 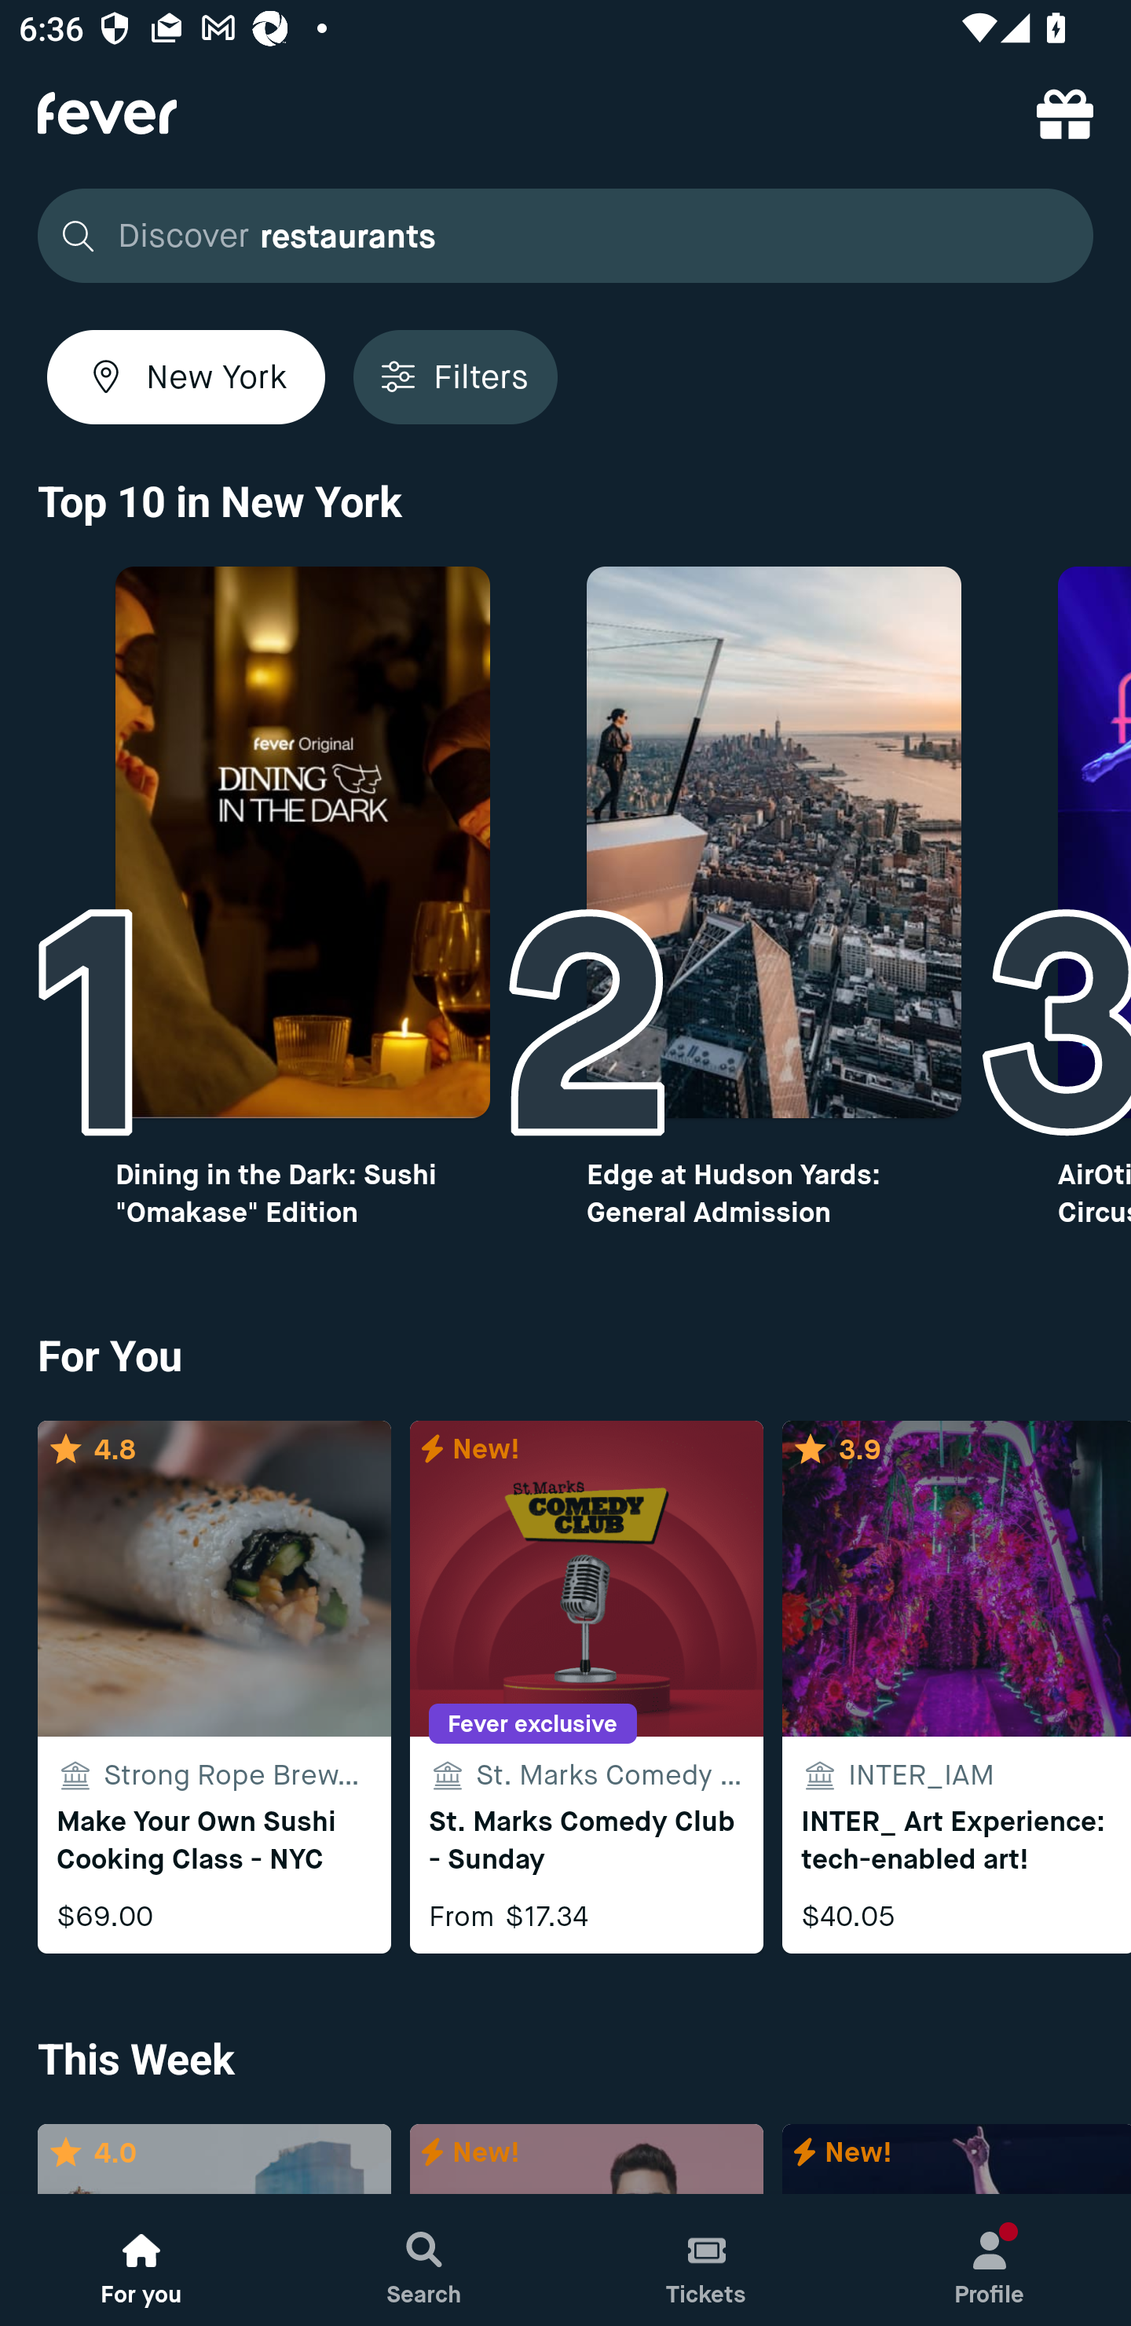 What do you see at coordinates (990, 2260) in the screenshot?
I see `Profile, New notification Profile` at bounding box center [990, 2260].